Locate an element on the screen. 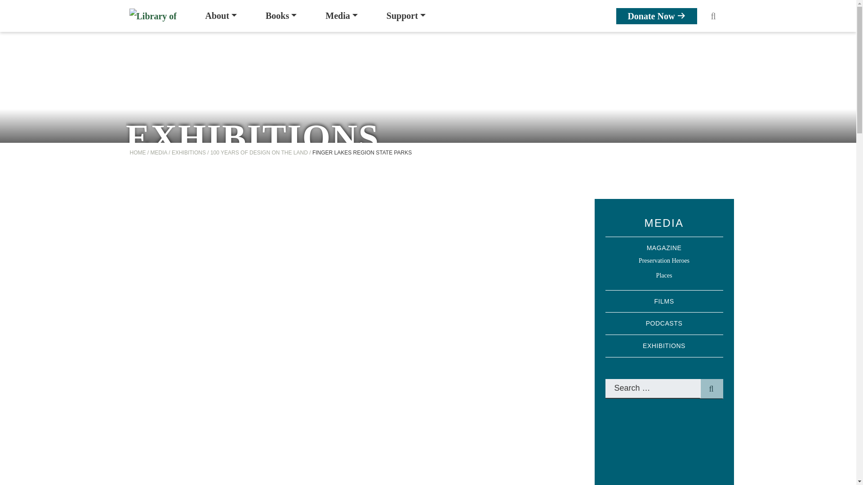  Click to access Search Form is located at coordinates (713, 16).